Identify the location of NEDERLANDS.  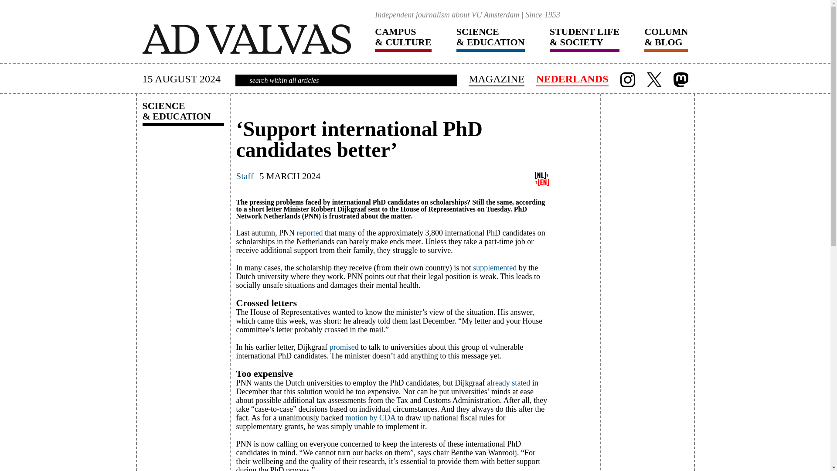
(572, 79).